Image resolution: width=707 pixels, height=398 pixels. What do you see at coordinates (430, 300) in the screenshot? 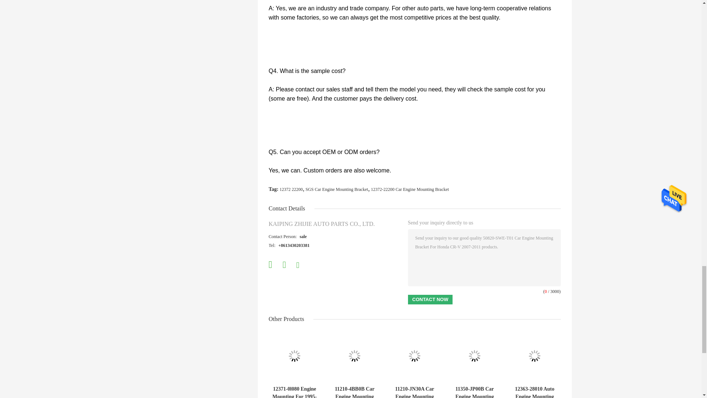
I see `Contact Now` at bounding box center [430, 300].